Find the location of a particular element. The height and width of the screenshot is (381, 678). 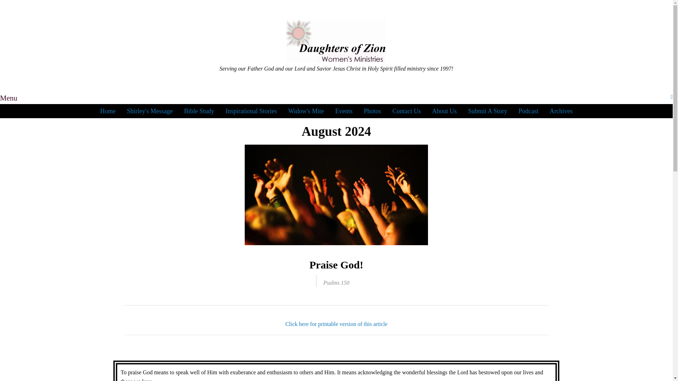

Submit A Story is located at coordinates (487, 111).